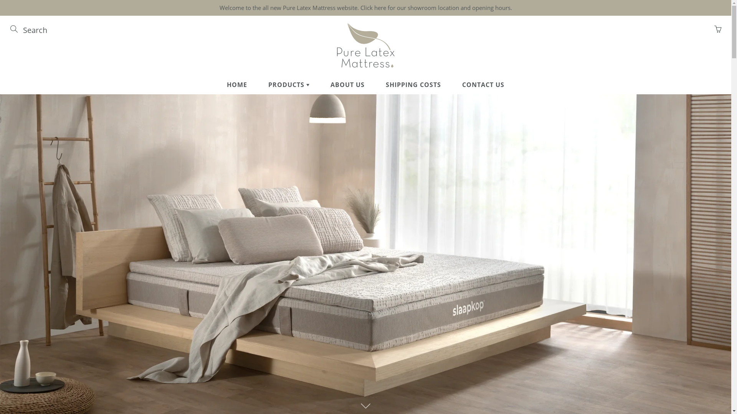 This screenshot has width=737, height=414. Describe the element at coordinates (483, 85) in the screenshot. I see `CONTACT US` at that location.